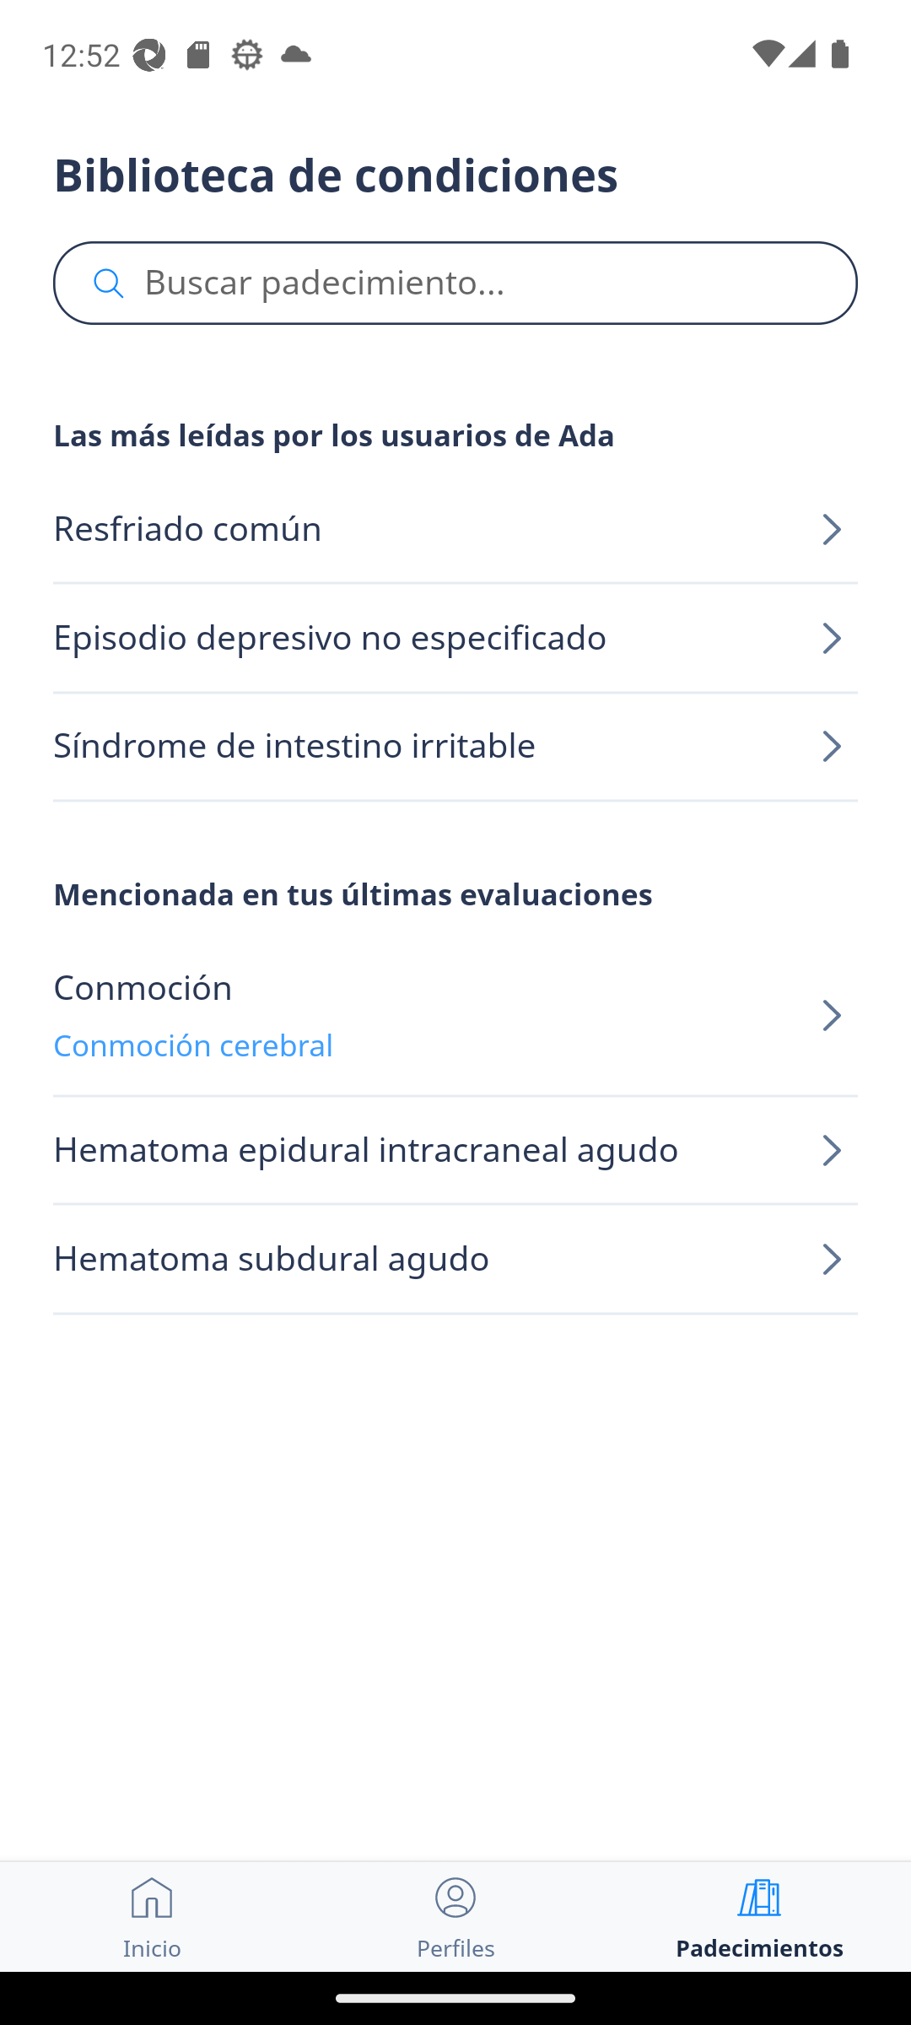 This screenshot has width=911, height=2025. What do you see at coordinates (455, 1917) in the screenshot?
I see `Perfiles` at bounding box center [455, 1917].